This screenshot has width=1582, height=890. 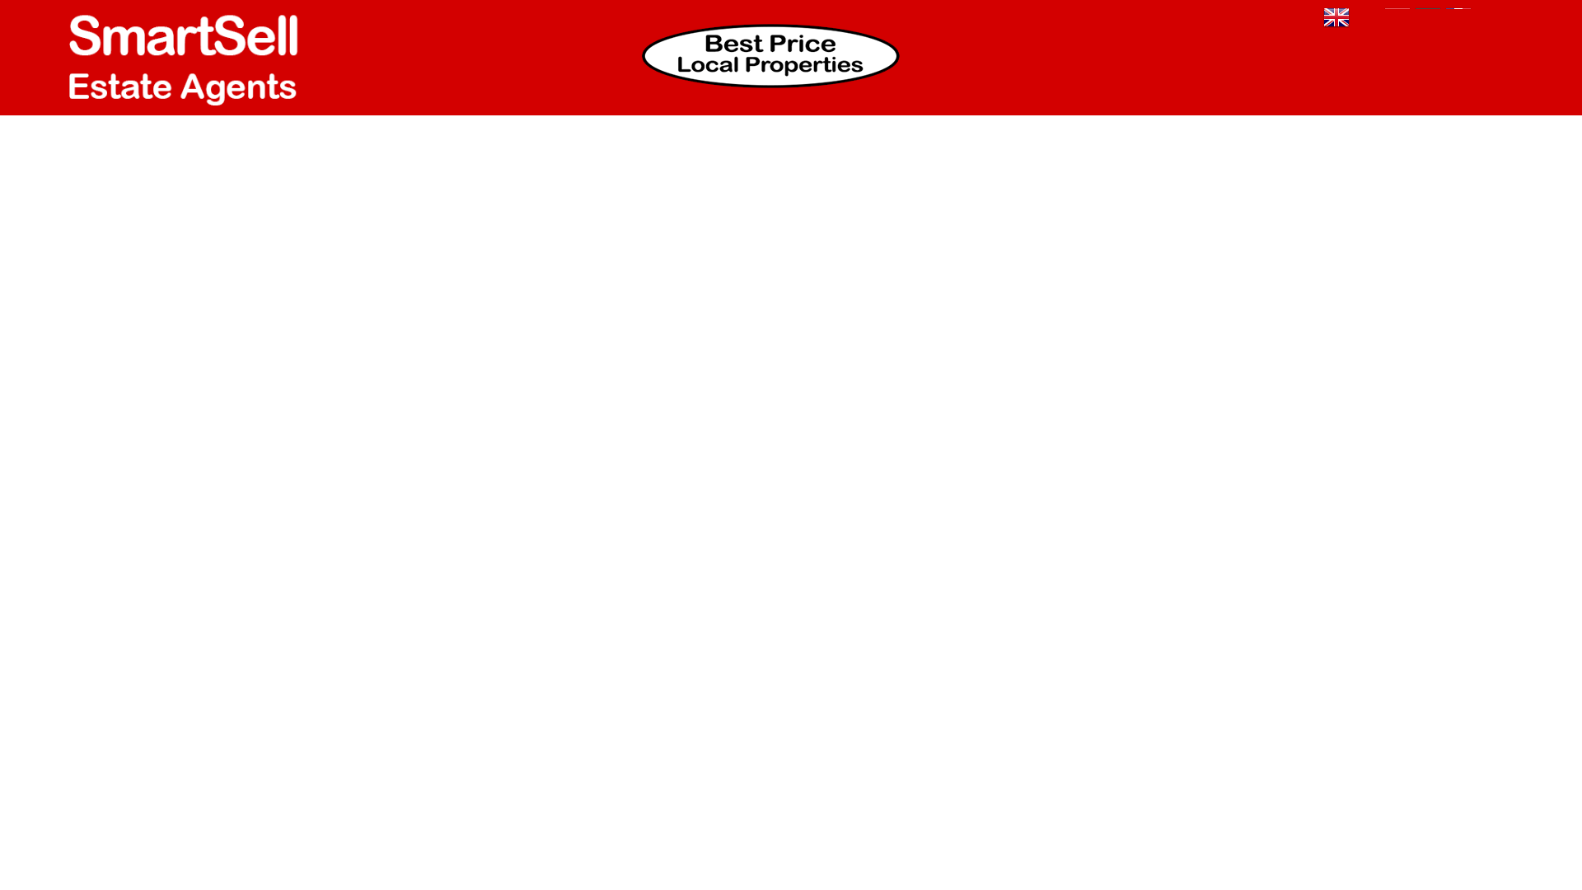 What do you see at coordinates (1519, 16) in the screenshot?
I see `Norwegian` at bounding box center [1519, 16].